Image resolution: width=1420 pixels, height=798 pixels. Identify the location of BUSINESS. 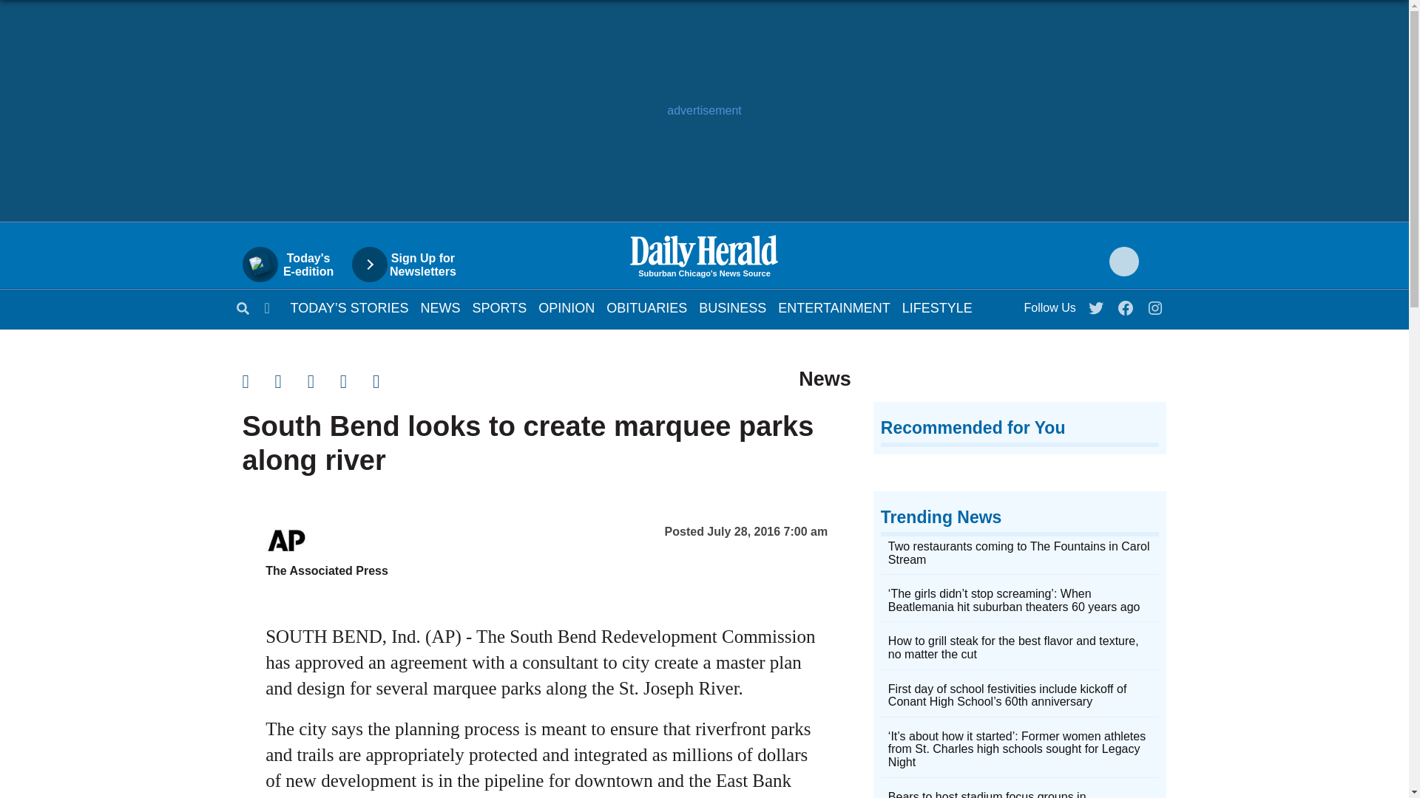
(732, 307).